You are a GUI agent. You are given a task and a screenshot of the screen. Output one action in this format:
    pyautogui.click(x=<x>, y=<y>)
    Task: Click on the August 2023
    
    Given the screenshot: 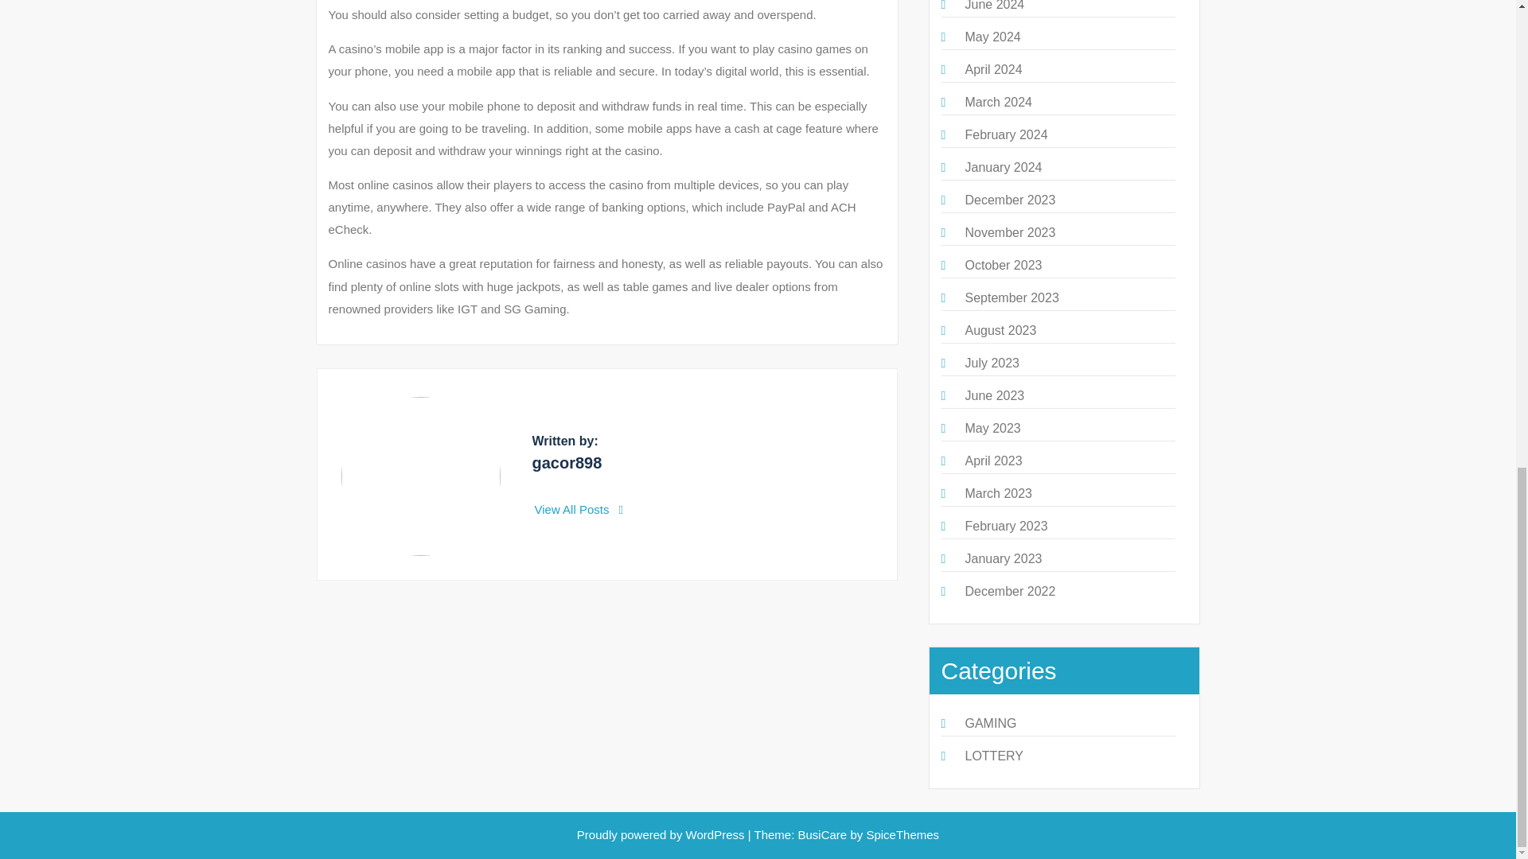 What is the action you would take?
    pyautogui.click(x=1000, y=331)
    